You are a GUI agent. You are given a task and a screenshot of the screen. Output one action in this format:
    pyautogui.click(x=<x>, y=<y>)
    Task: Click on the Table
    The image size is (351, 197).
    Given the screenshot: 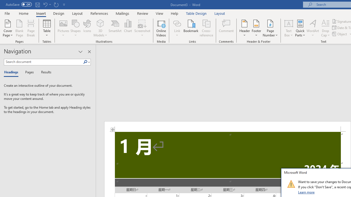 What is the action you would take?
    pyautogui.click(x=47, y=28)
    